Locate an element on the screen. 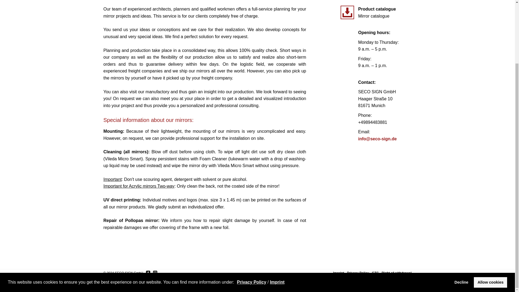 The width and height of the screenshot is (519, 292). Imprint is located at coordinates (277, 204).